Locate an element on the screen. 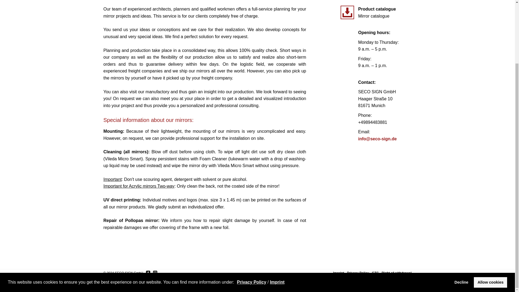 The width and height of the screenshot is (519, 292). Imprint is located at coordinates (277, 204).